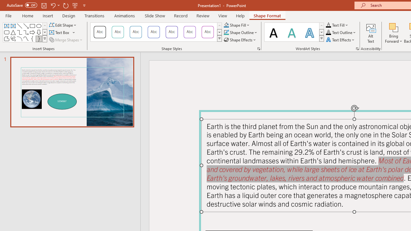 The image size is (411, 231). Describe the element at coordinates (84, 5) in the screenshot. I see `Customize Quick Access Toolbar` at that location.